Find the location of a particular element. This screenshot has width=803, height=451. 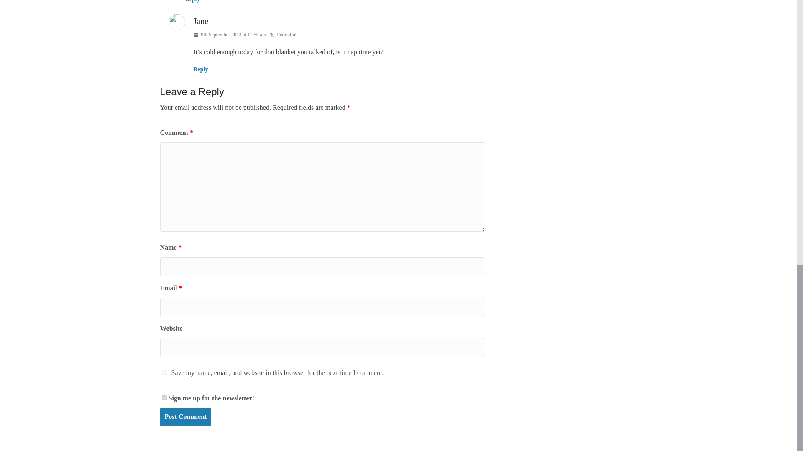

Permalink is located at coordinates (283, 35).